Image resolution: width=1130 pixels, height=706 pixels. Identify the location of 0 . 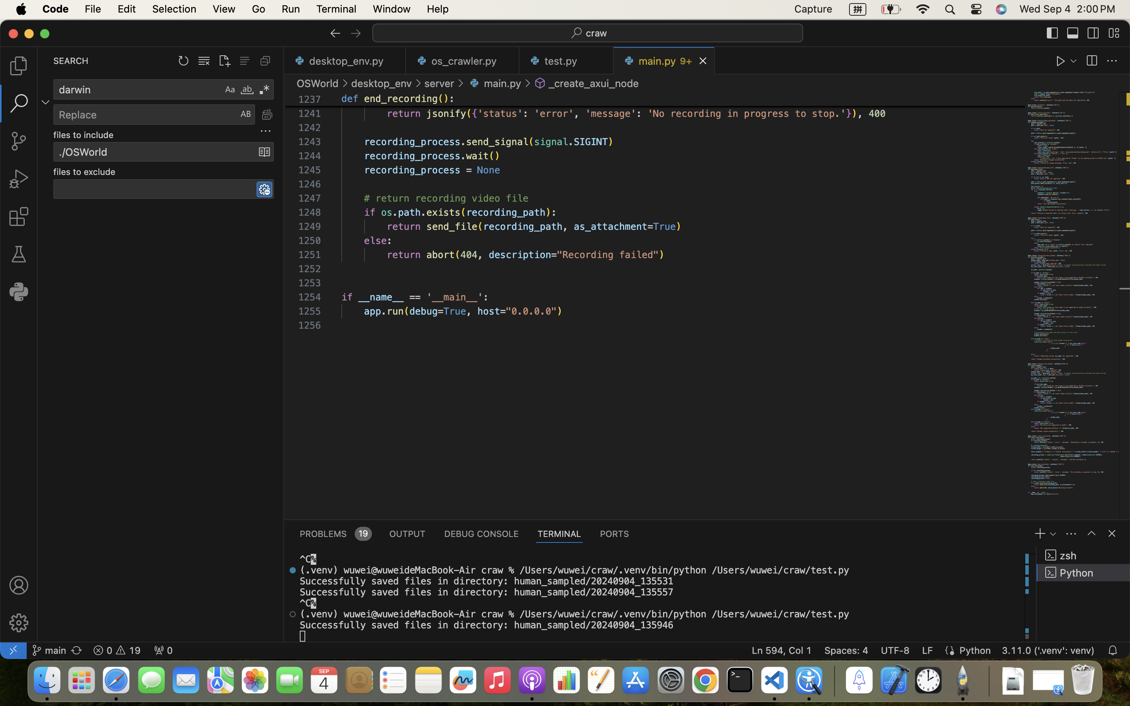
(19, 141).